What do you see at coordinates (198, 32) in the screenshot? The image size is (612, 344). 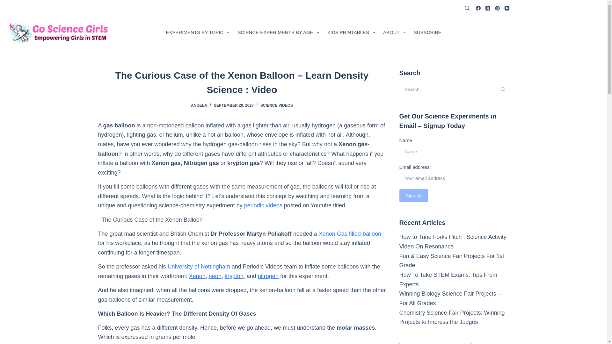 I see `EXPERIMENTS BY TOPIC` at bounding box center [198, 32].